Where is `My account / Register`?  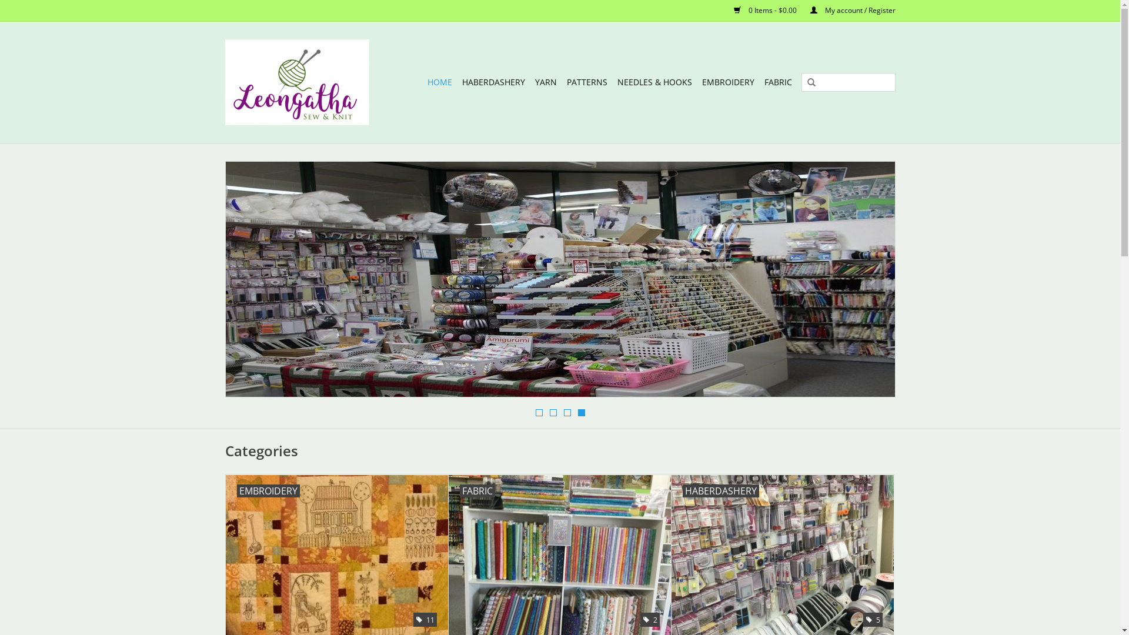
My account / Register is located at coordinates (847, 11).